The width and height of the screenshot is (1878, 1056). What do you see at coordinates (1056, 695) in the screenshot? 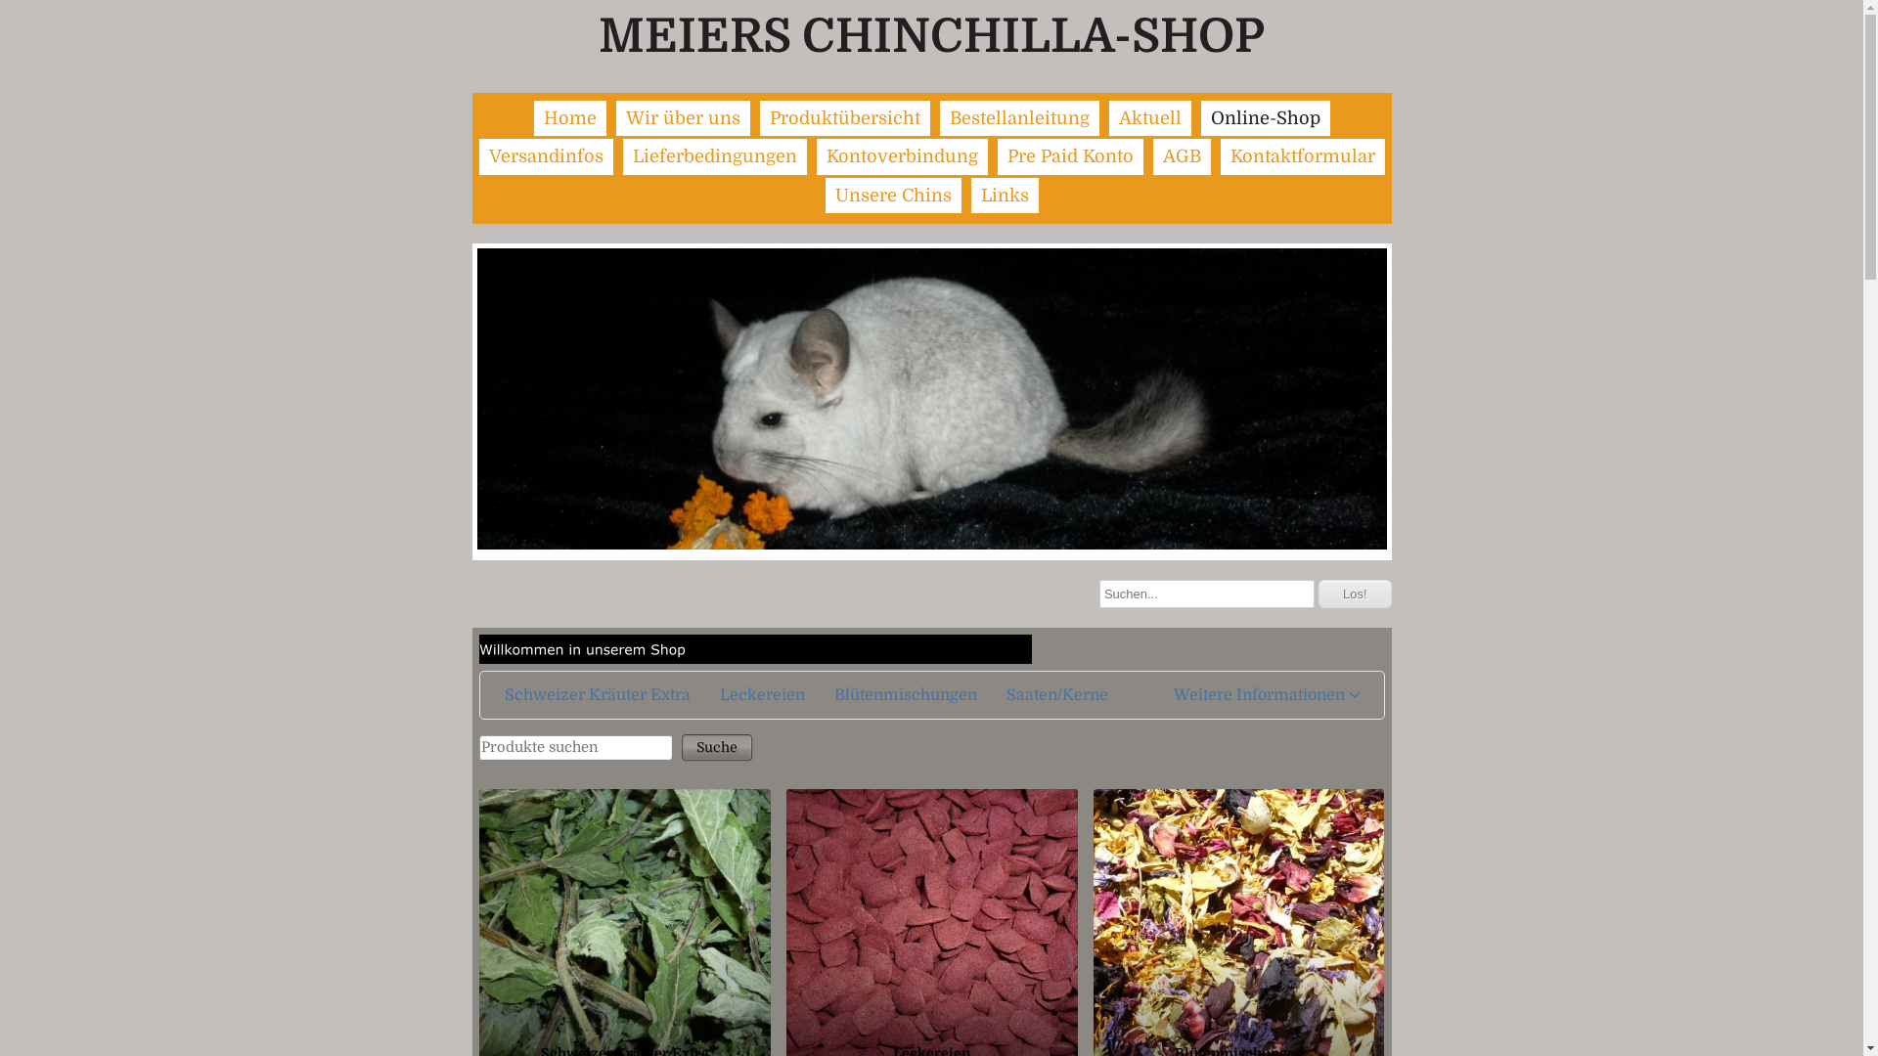
I see `Saaten/Kerne` at bounding box center [1056, 695].